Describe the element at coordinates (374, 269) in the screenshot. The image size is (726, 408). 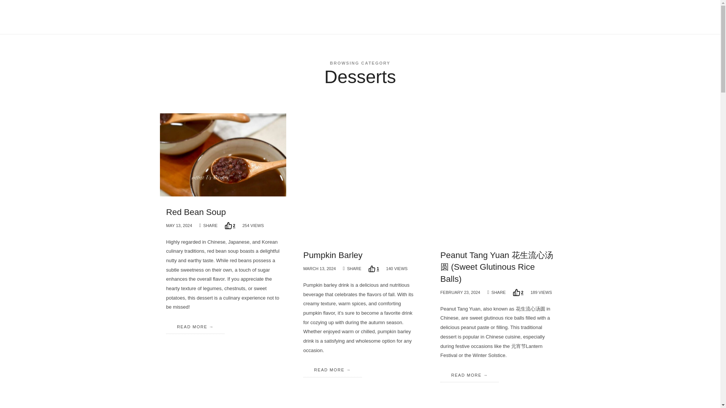
I see `1` at that location.